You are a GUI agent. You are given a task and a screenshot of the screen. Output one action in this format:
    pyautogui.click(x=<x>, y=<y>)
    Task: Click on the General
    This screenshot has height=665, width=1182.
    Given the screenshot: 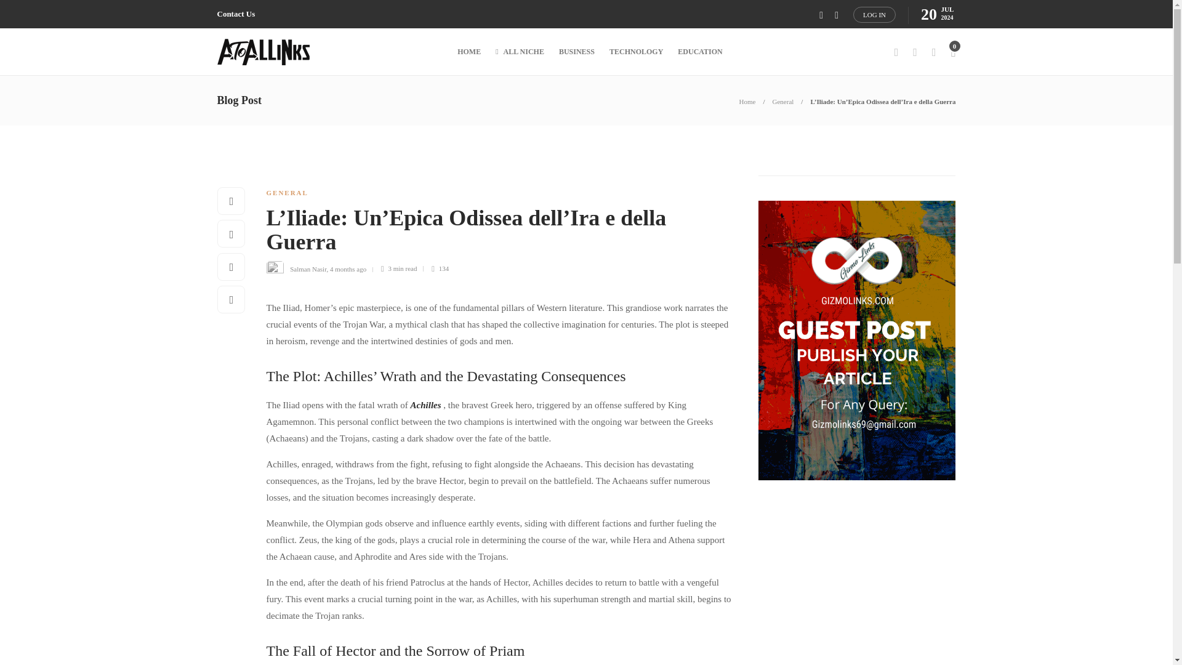 What is the action you would take?
    pyautogui.click(x=783, y=101)
    